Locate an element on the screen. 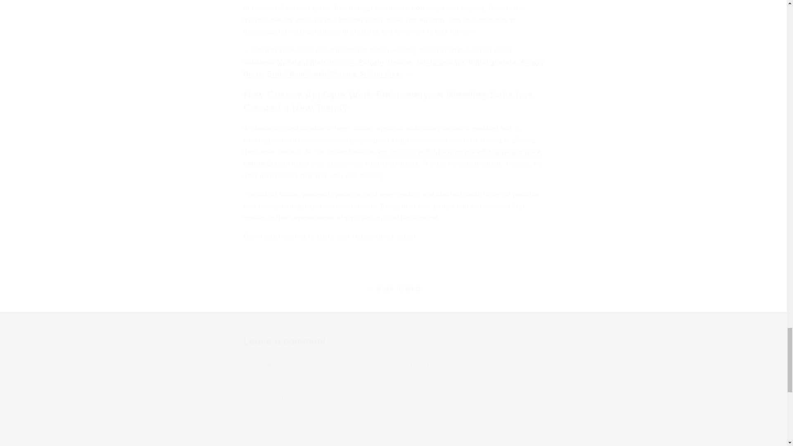  Everything About Farshi Gharara is located at coordinates (440, 62).